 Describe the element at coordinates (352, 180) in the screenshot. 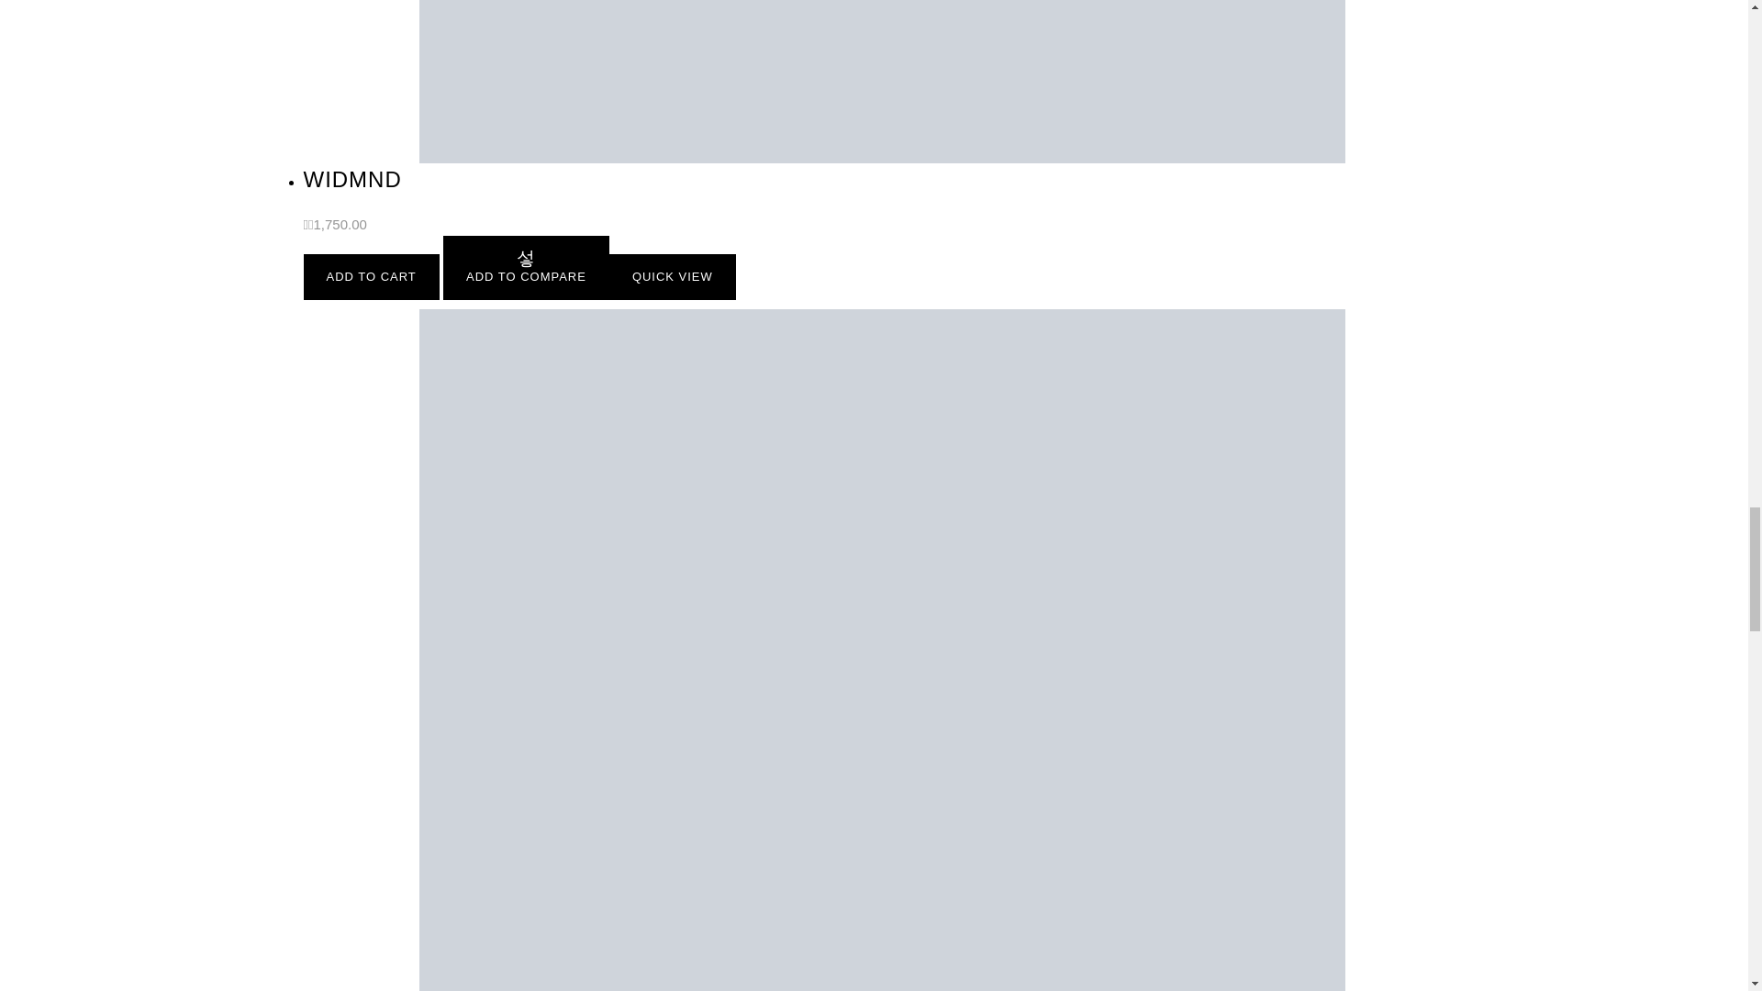

I see `WIDMND` at that location.